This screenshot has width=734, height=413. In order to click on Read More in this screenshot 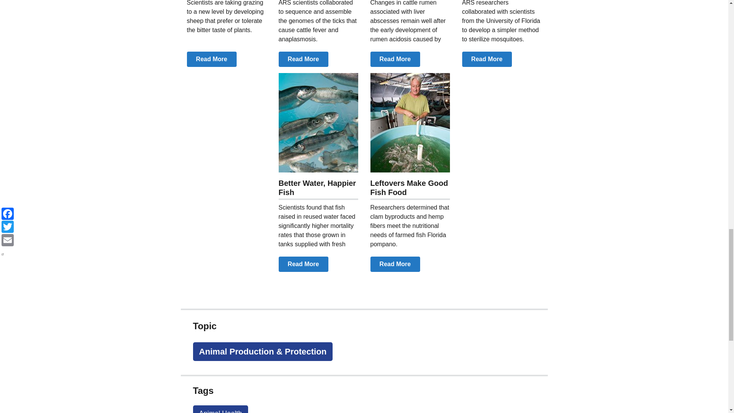, I will do `click(303, 59)`.